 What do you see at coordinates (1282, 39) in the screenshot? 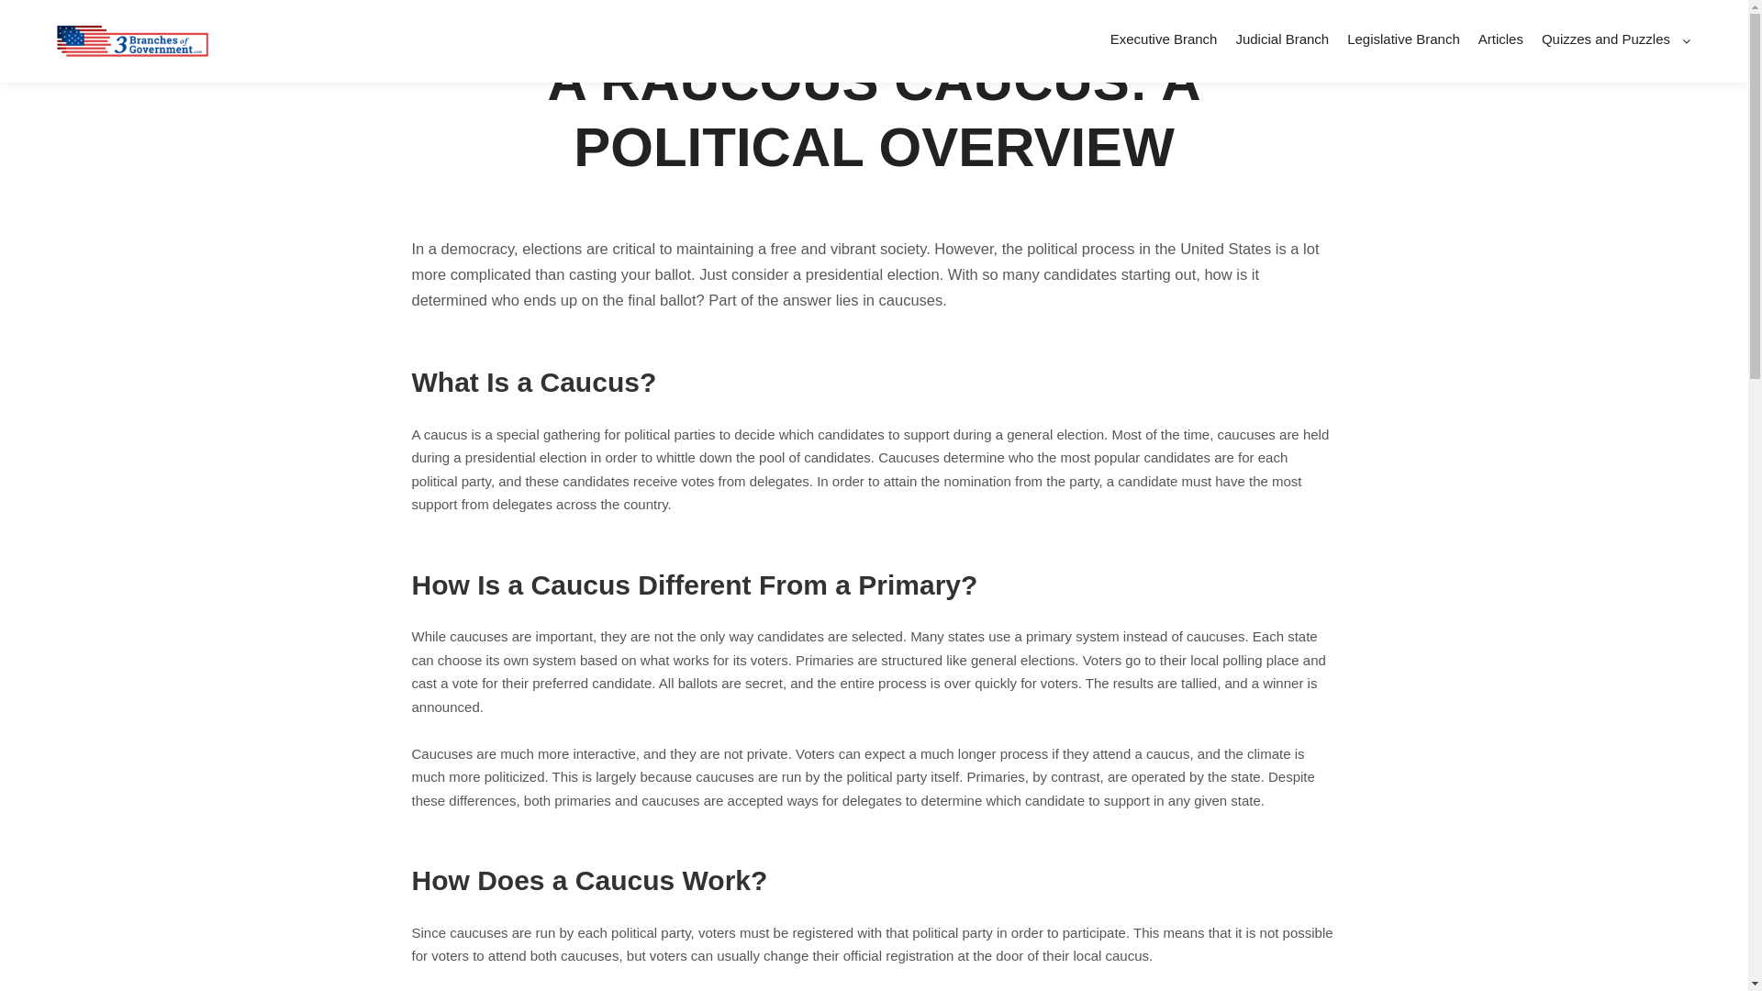
I see `Judicial Branch` at bounding box center [1282, 39].